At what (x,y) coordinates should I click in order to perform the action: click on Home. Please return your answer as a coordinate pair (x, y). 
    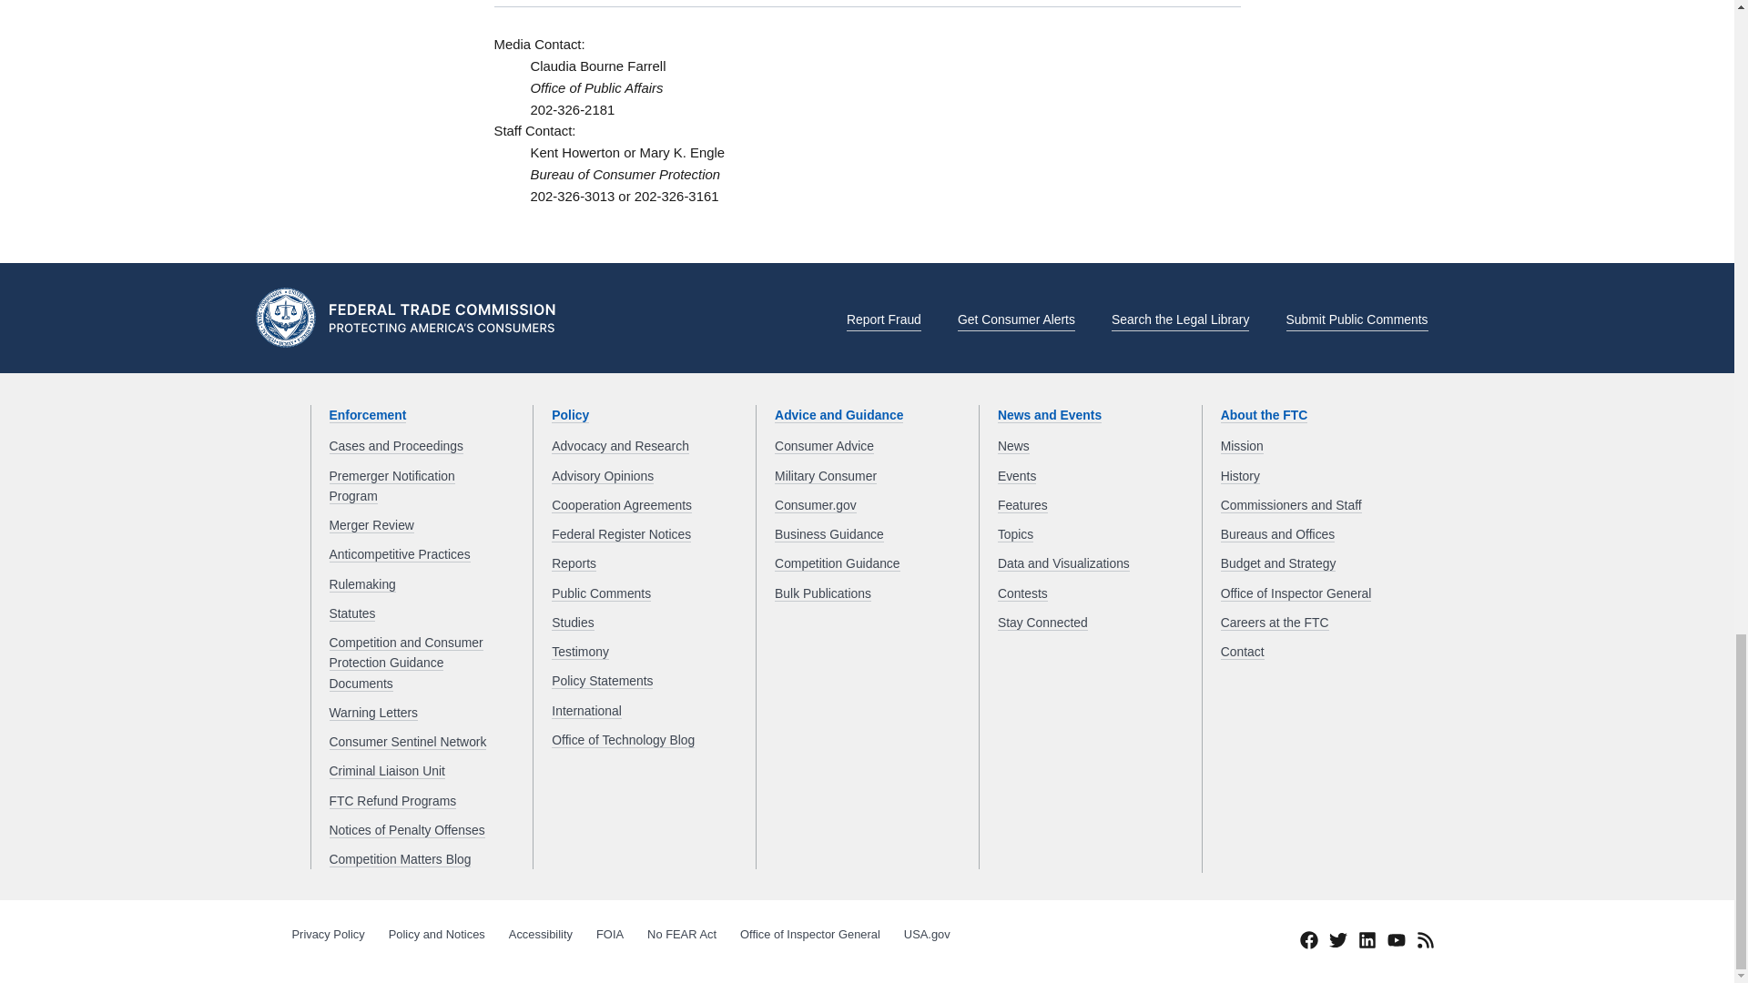
    Looking at the image, I should click on (412, 320).